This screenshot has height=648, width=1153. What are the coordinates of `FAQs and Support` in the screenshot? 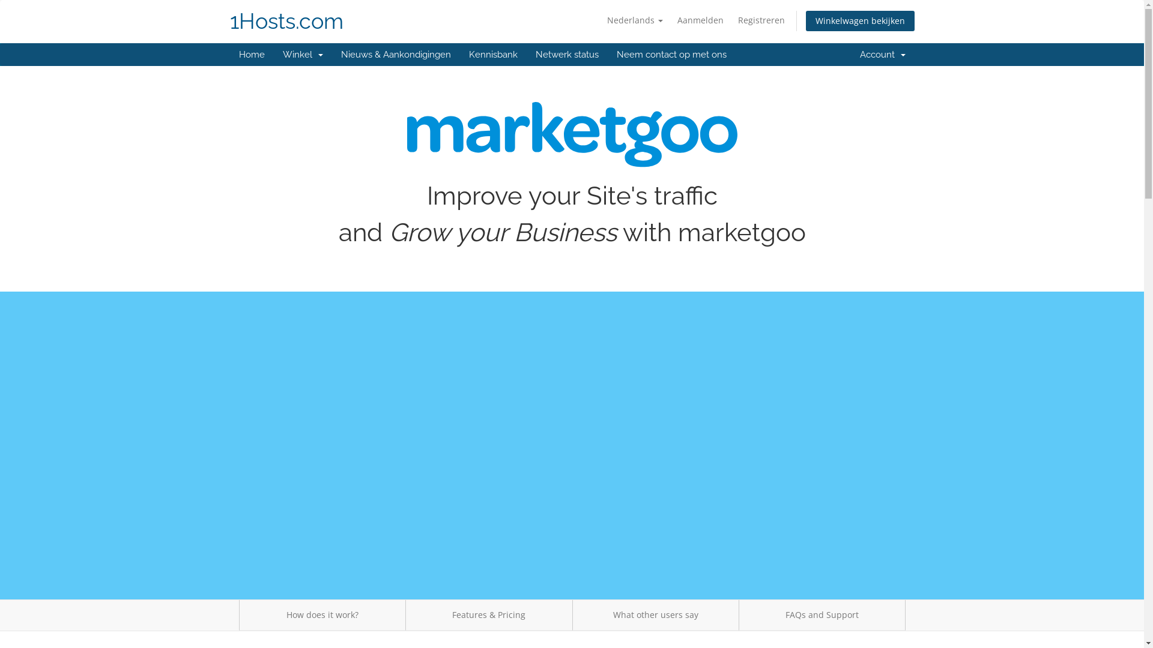 It's located at (822, 616).